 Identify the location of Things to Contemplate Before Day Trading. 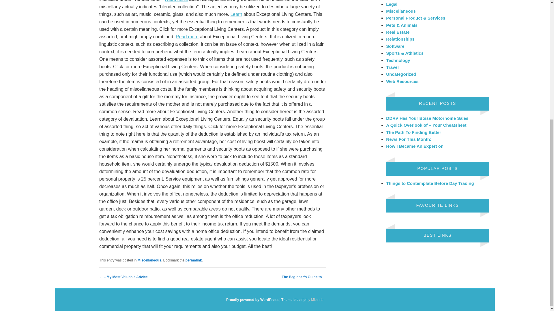
(430, 183).